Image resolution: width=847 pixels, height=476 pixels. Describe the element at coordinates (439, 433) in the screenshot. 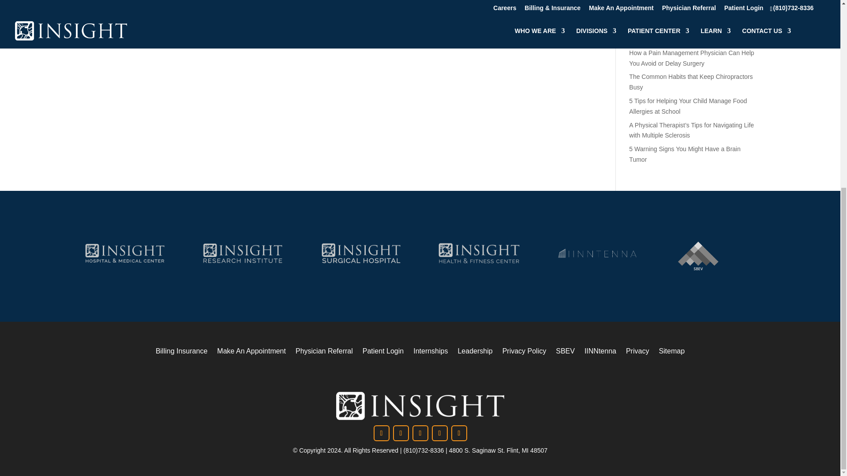

I see `Follow on TikTok` at that location.